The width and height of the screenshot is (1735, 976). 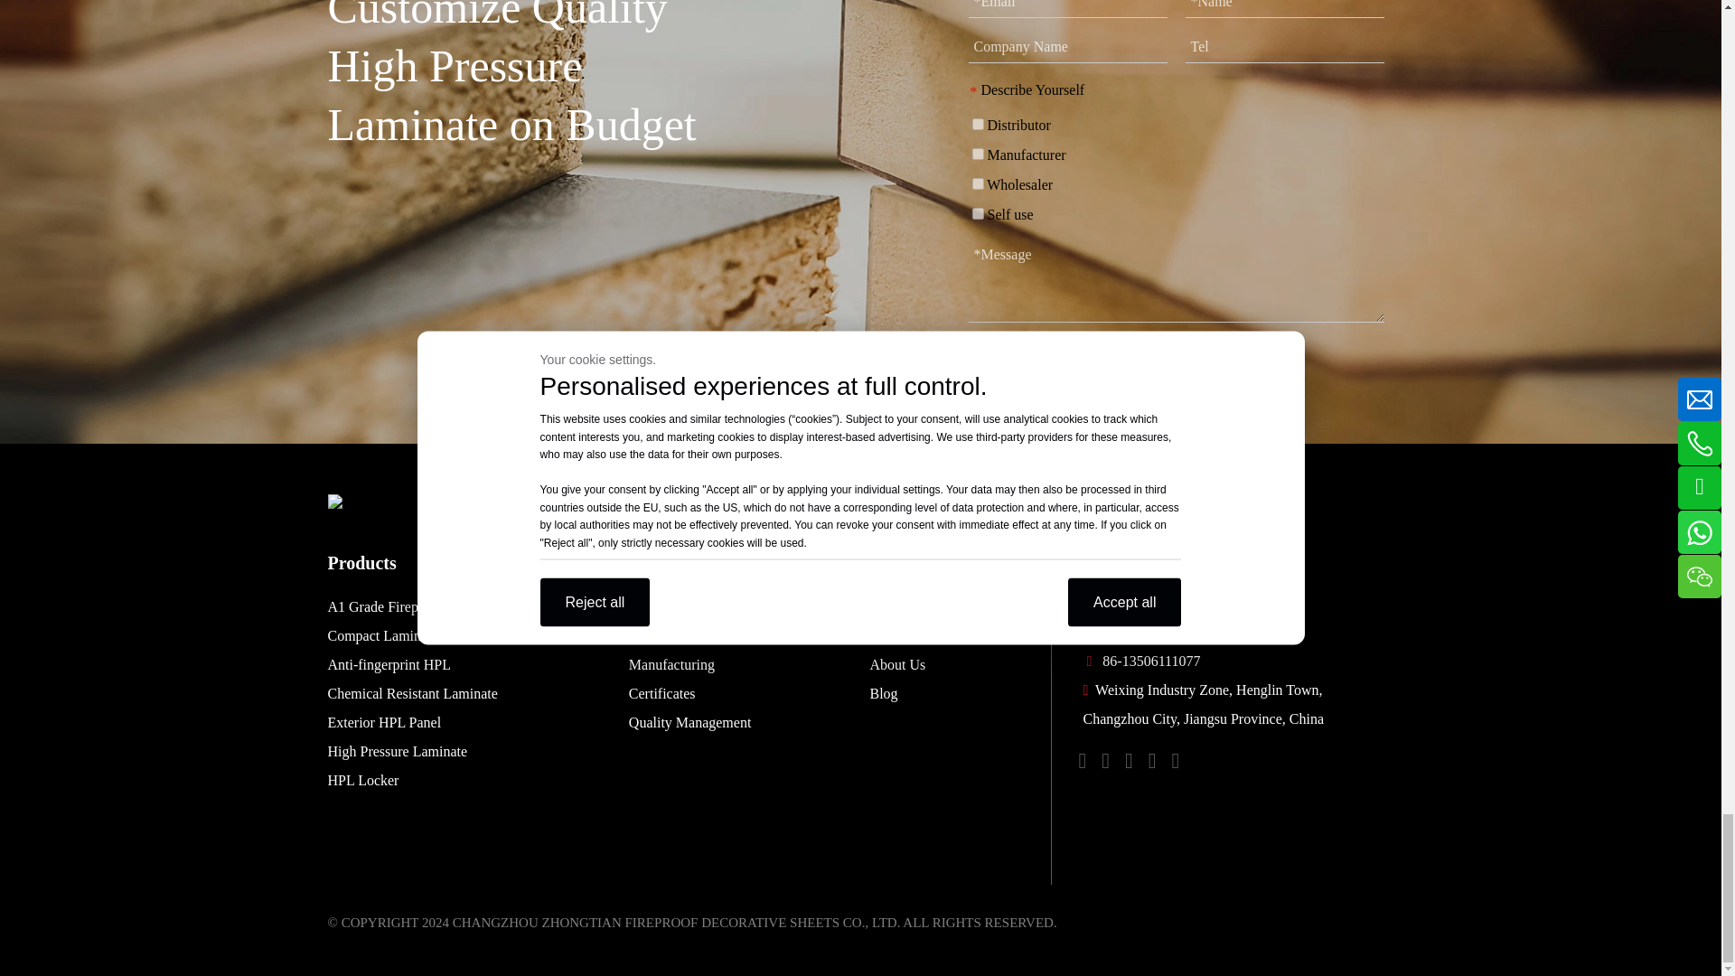 I want to click on Manufacturer, so click(x=978, y=154).